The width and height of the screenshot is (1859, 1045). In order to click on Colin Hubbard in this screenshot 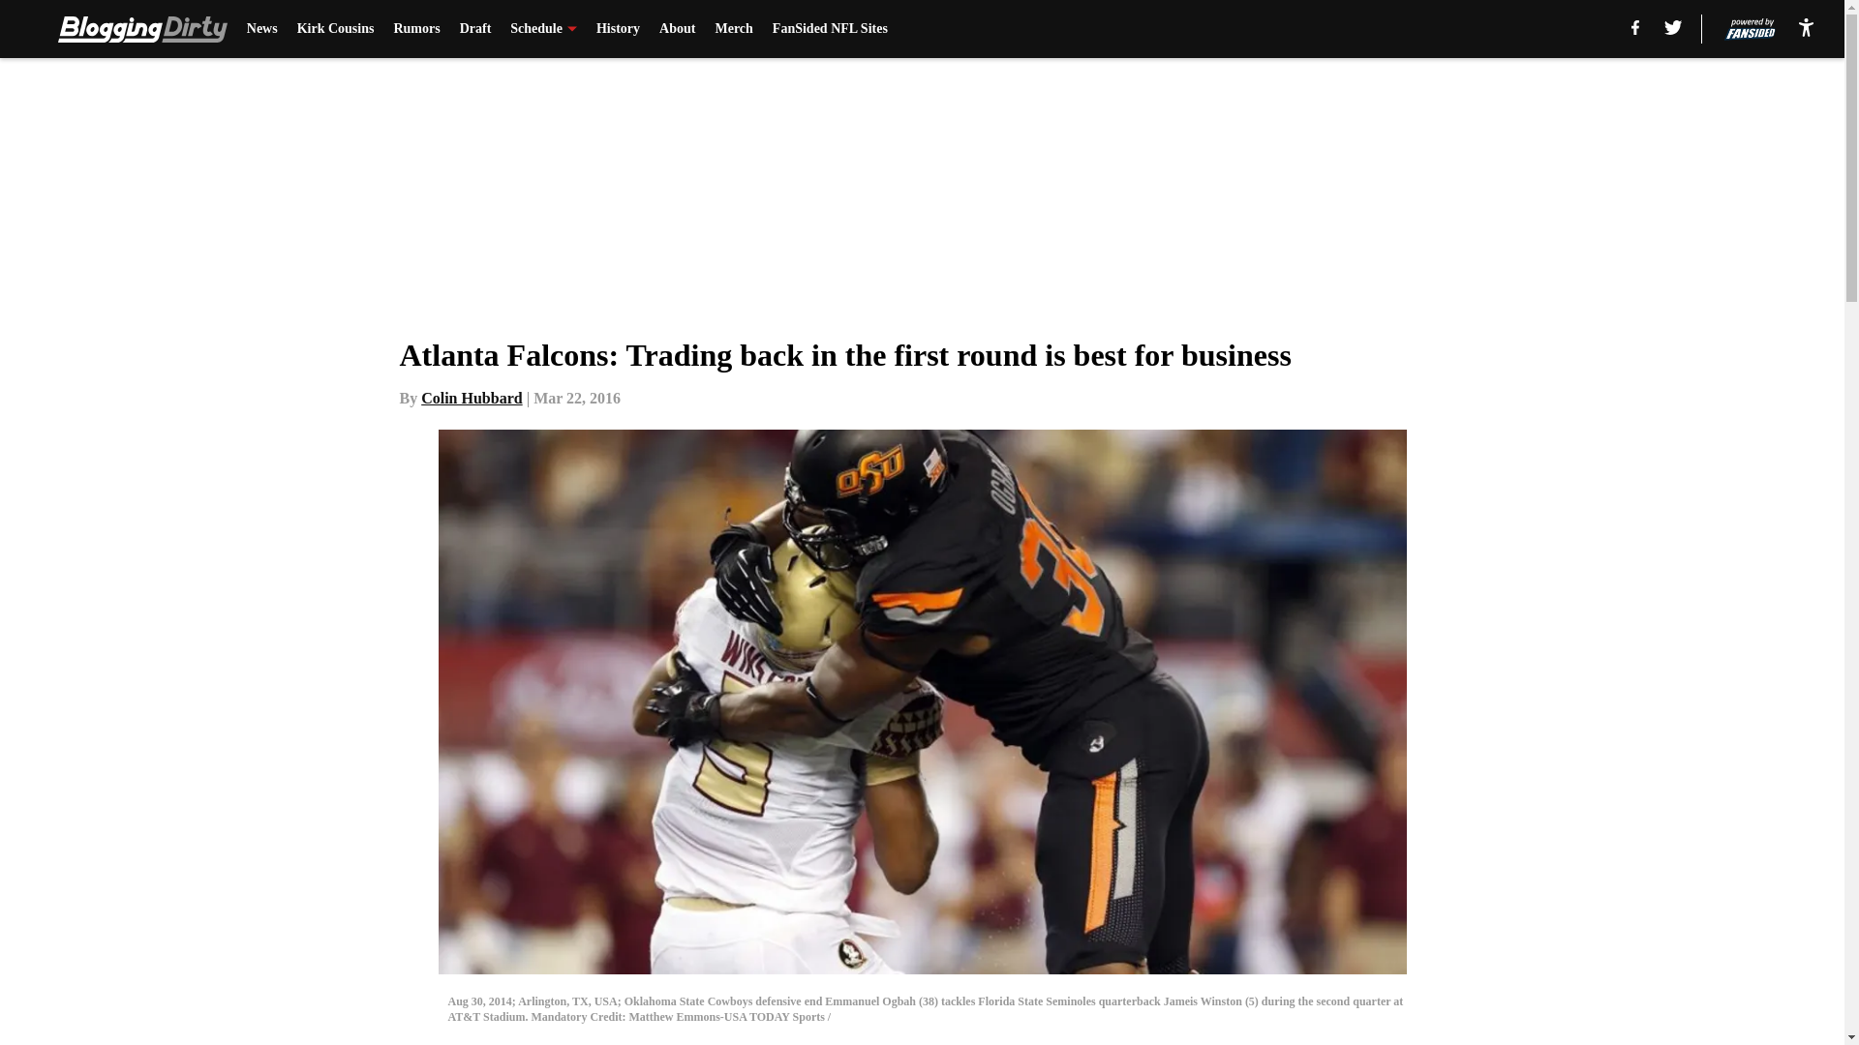, I will do `click(472, 398)`.